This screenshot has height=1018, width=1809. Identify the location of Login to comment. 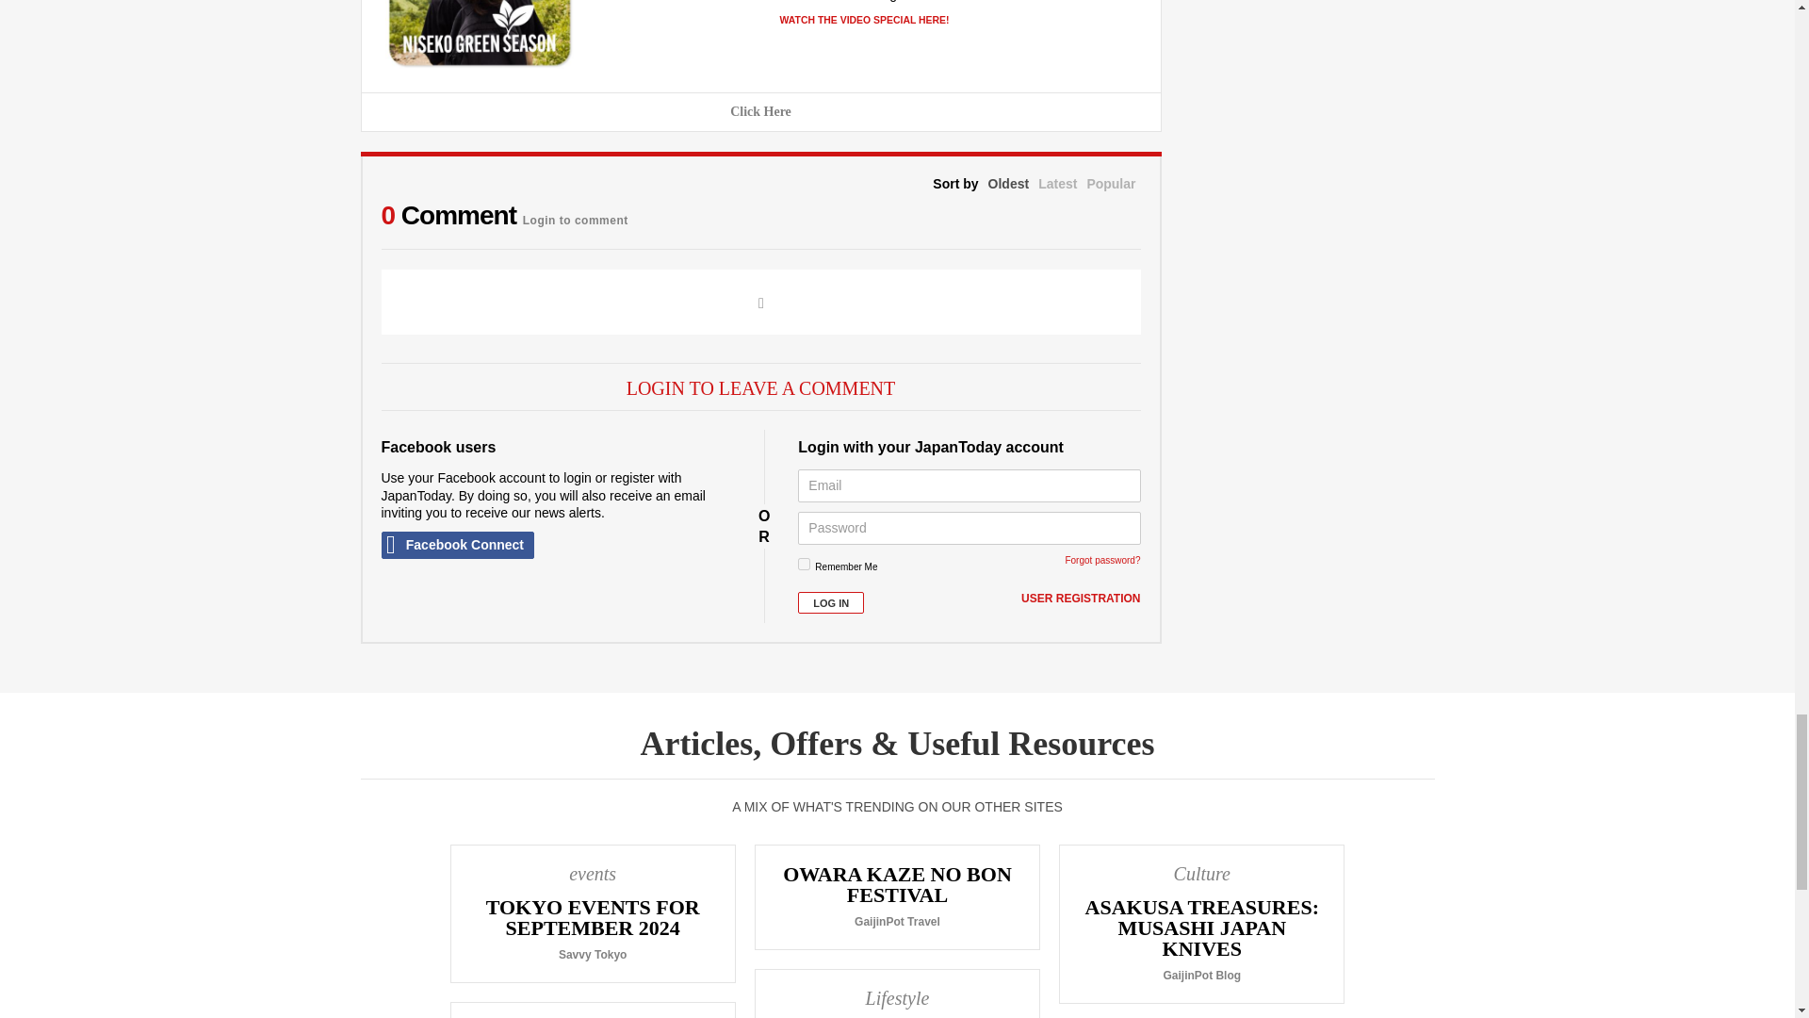
(575, 215).